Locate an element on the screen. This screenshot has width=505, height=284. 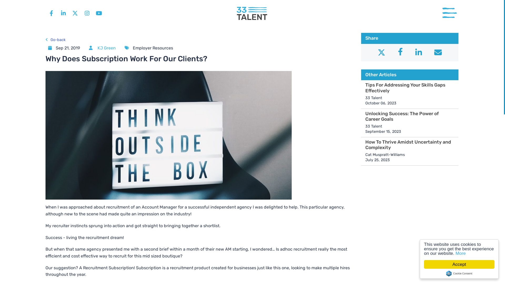
twitter is located at coordinates (75, 13).